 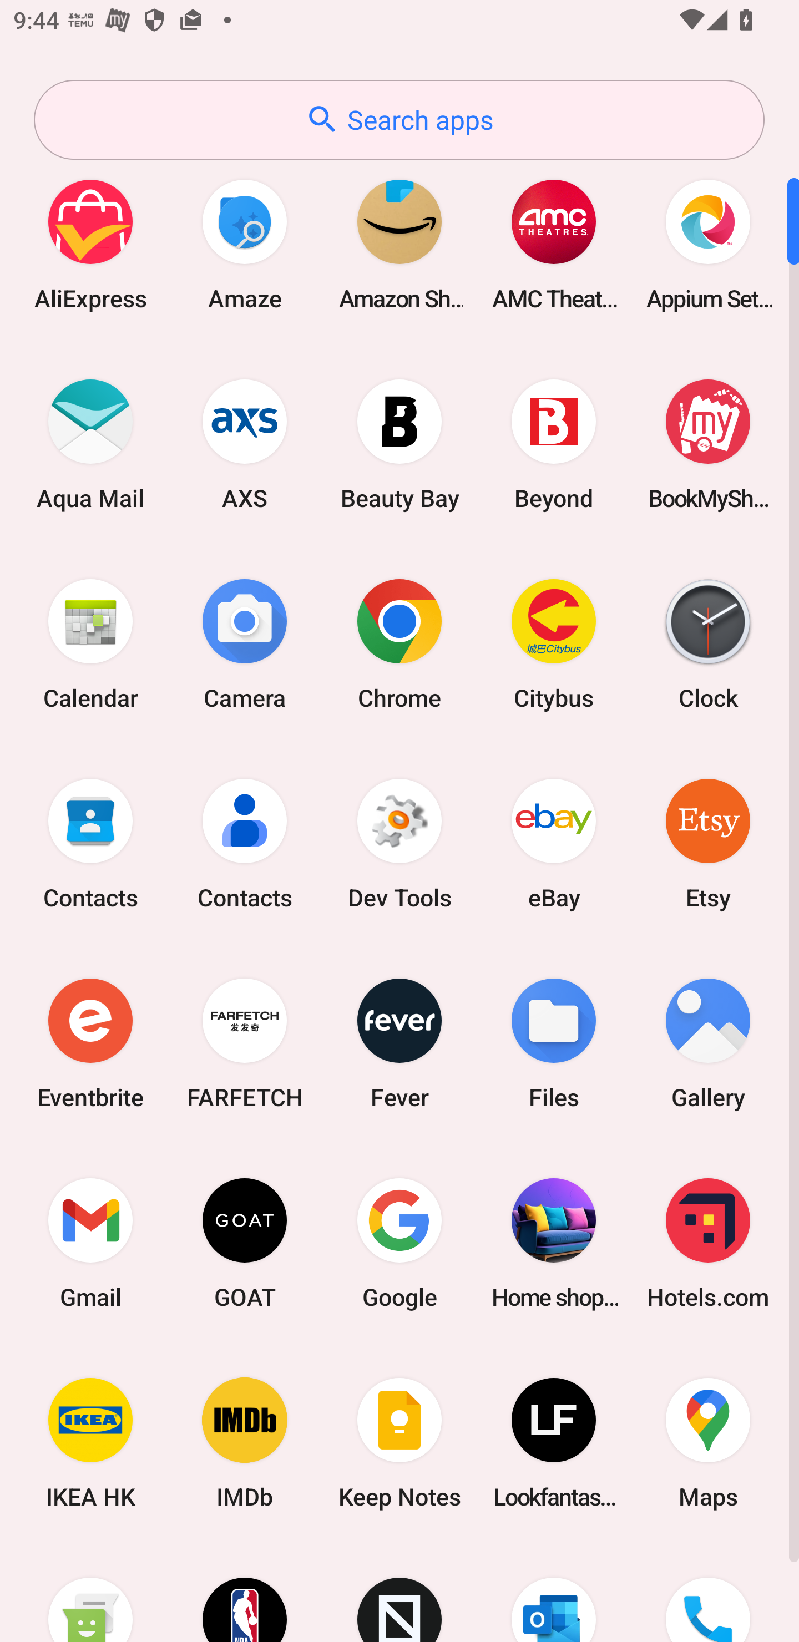 I want to click on AXS, so click(x=245, y=444).